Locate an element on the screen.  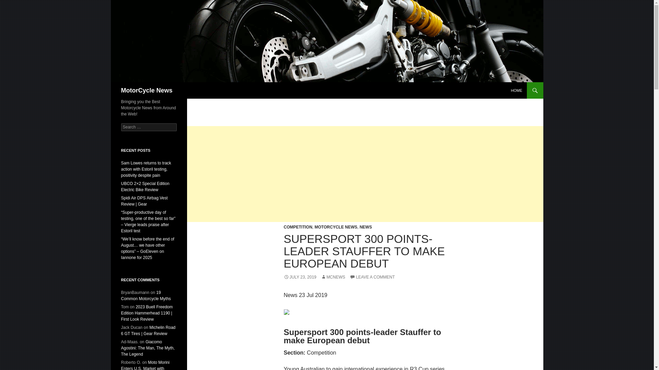
MCNEWS is located at coordinates (333, 277).